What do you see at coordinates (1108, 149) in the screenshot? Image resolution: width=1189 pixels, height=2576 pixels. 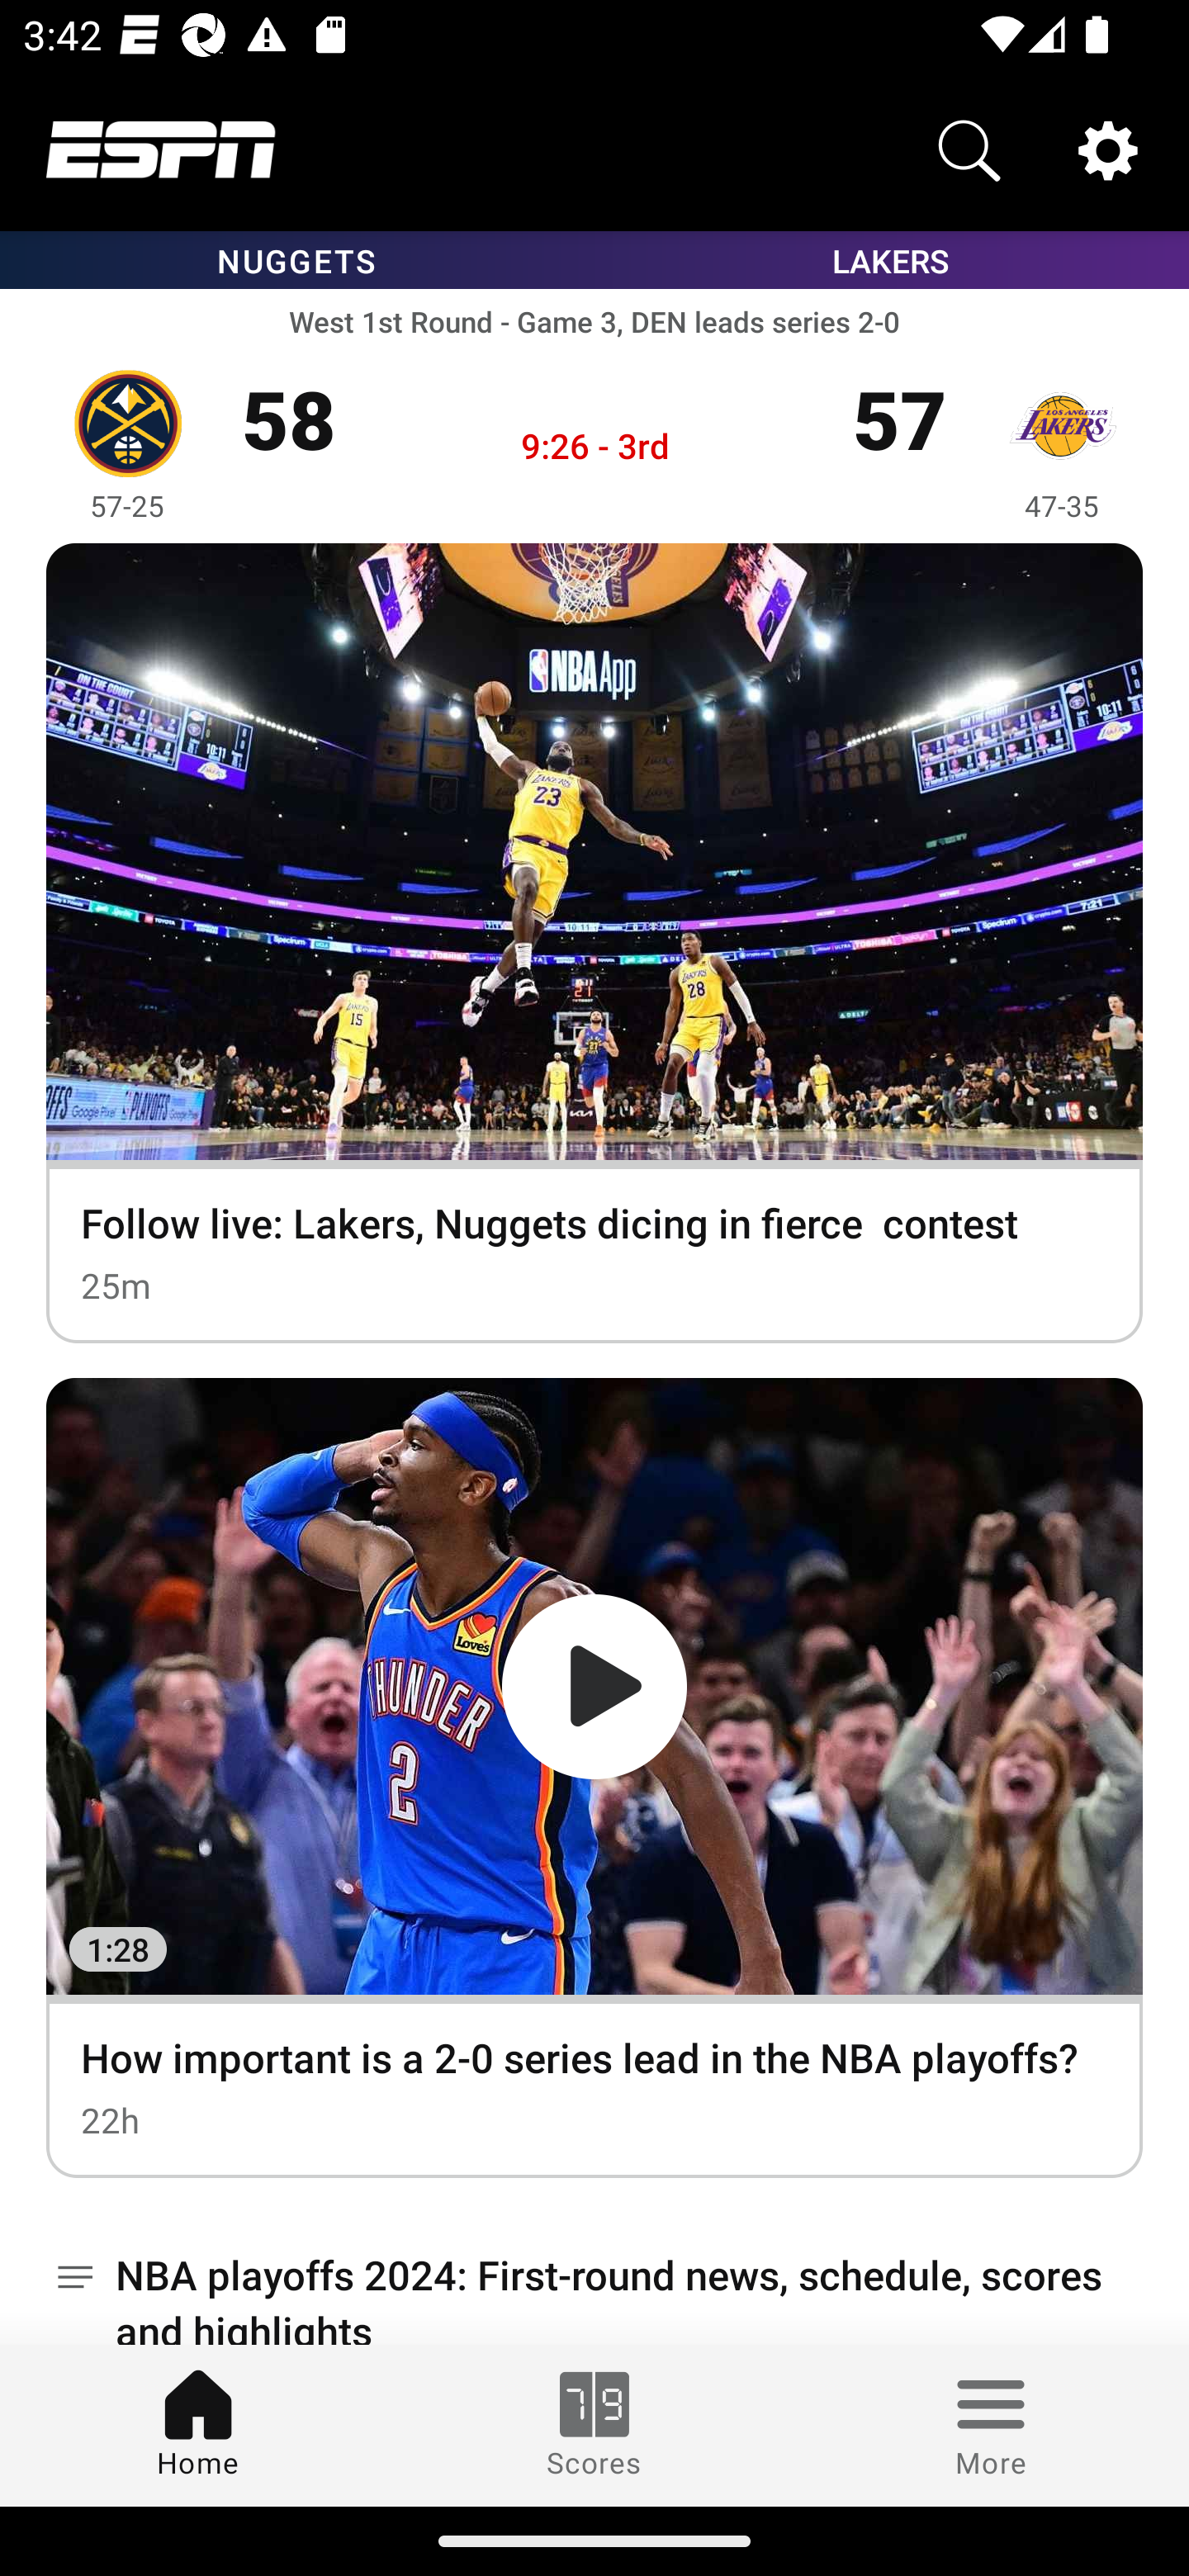 I see `Settings` at bounding box center [1108, 149].